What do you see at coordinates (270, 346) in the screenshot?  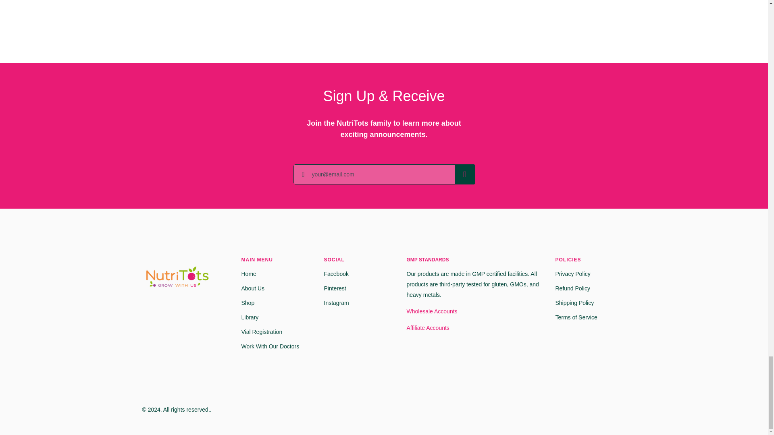 I see `Work With Our Doctors` at bounding box center [270, 346].